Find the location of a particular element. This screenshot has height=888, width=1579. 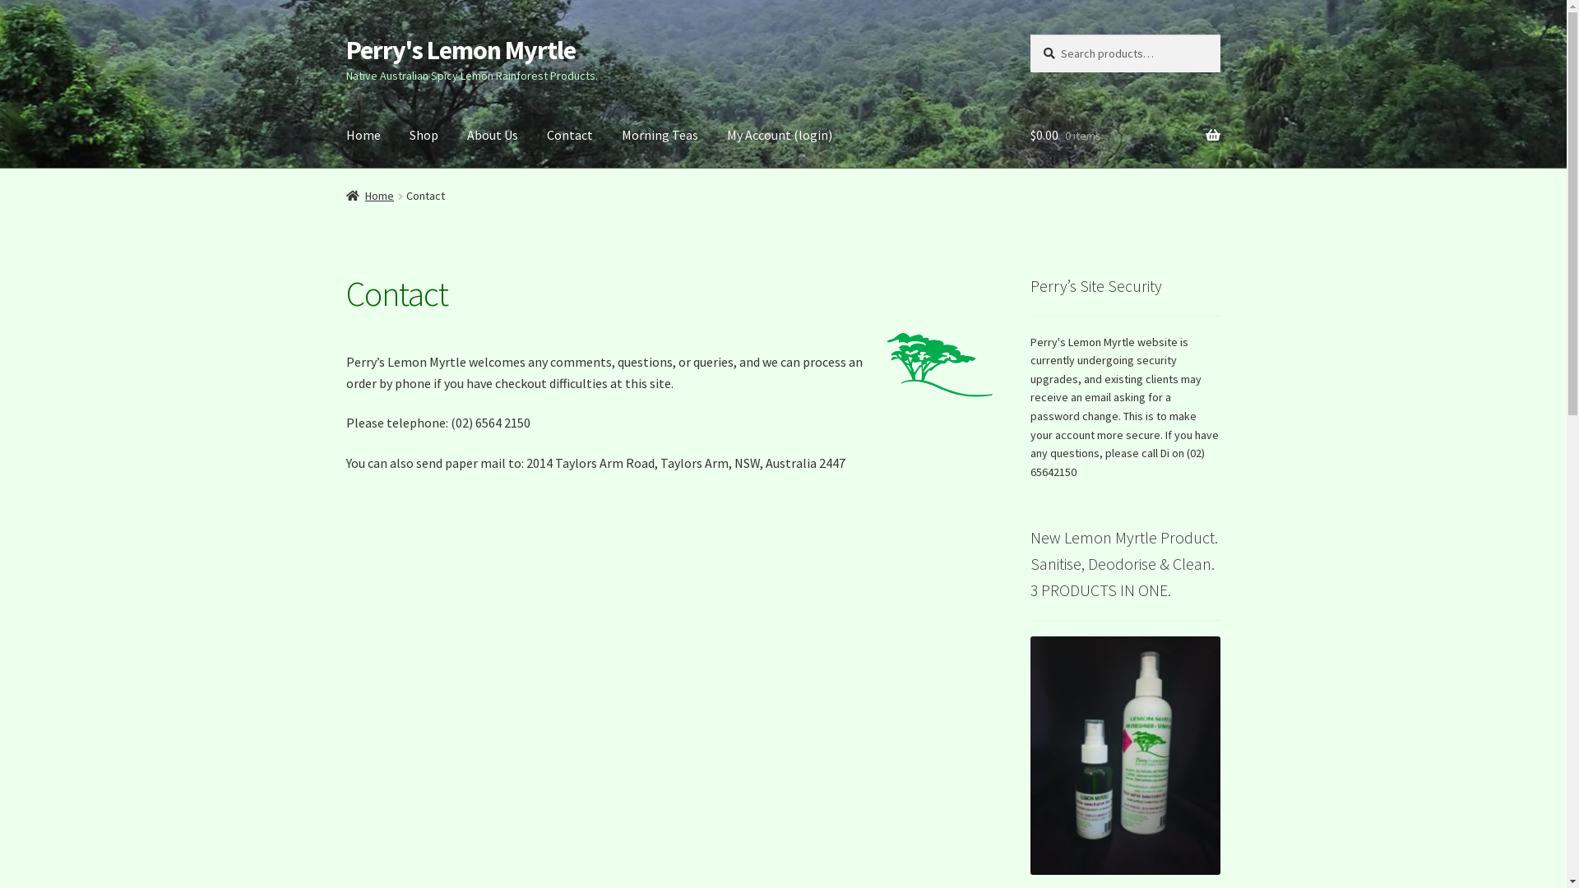

Skip to navigation is located at coordinates (345, 35).